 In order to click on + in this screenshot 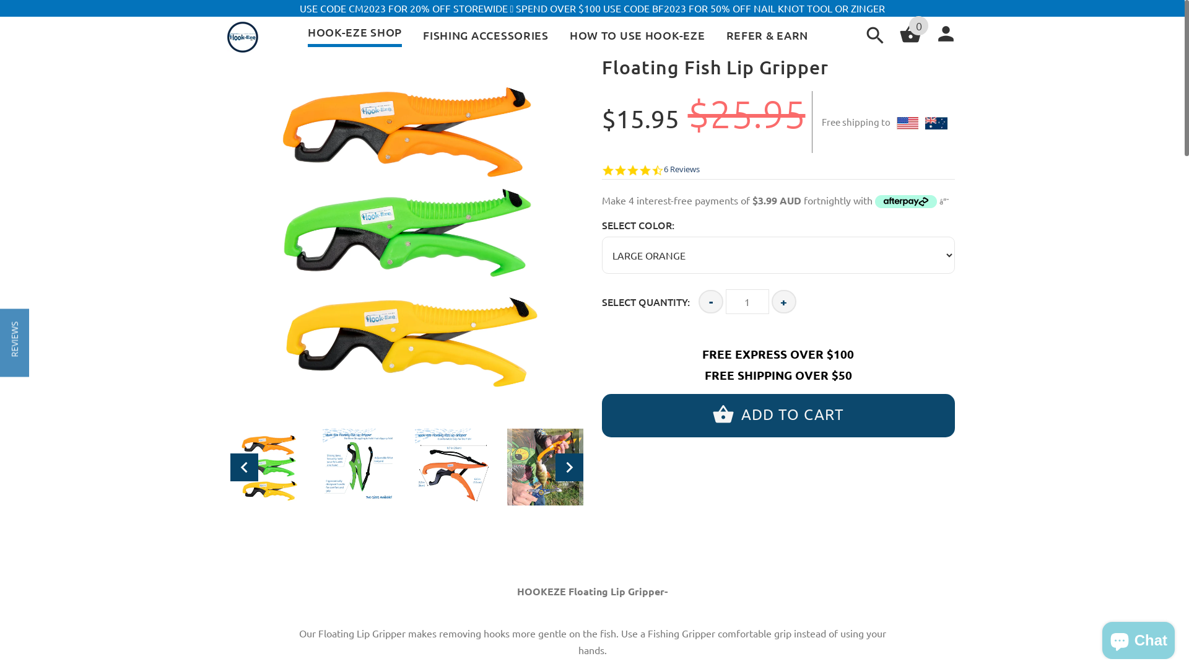, I will do `click(784, 277)`.